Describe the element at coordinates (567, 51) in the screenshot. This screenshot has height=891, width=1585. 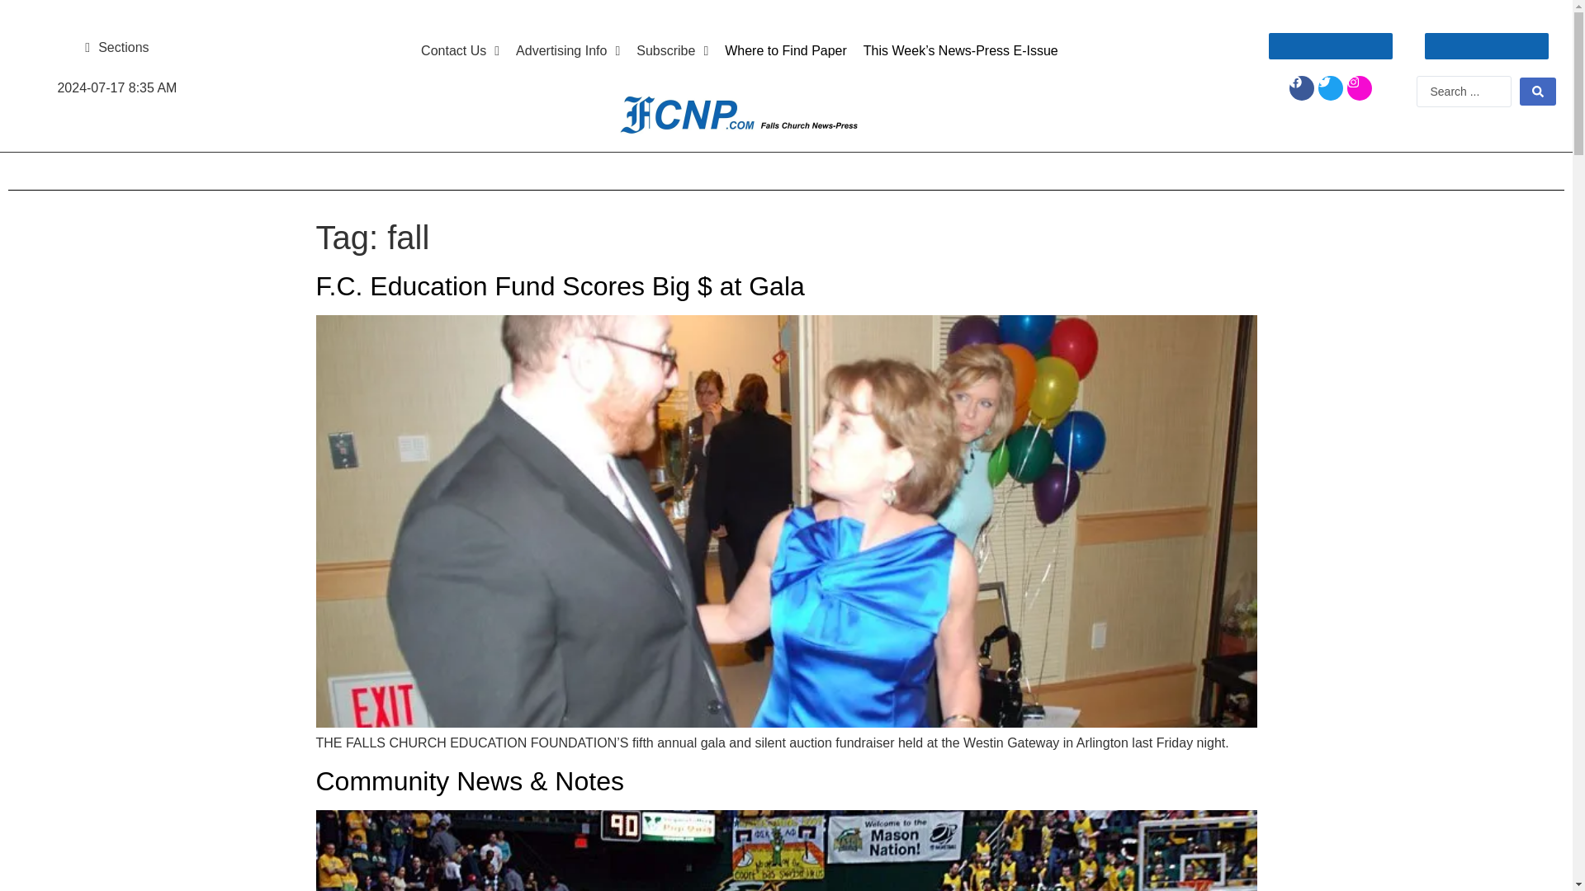
I see `Advertising Info` at that location.